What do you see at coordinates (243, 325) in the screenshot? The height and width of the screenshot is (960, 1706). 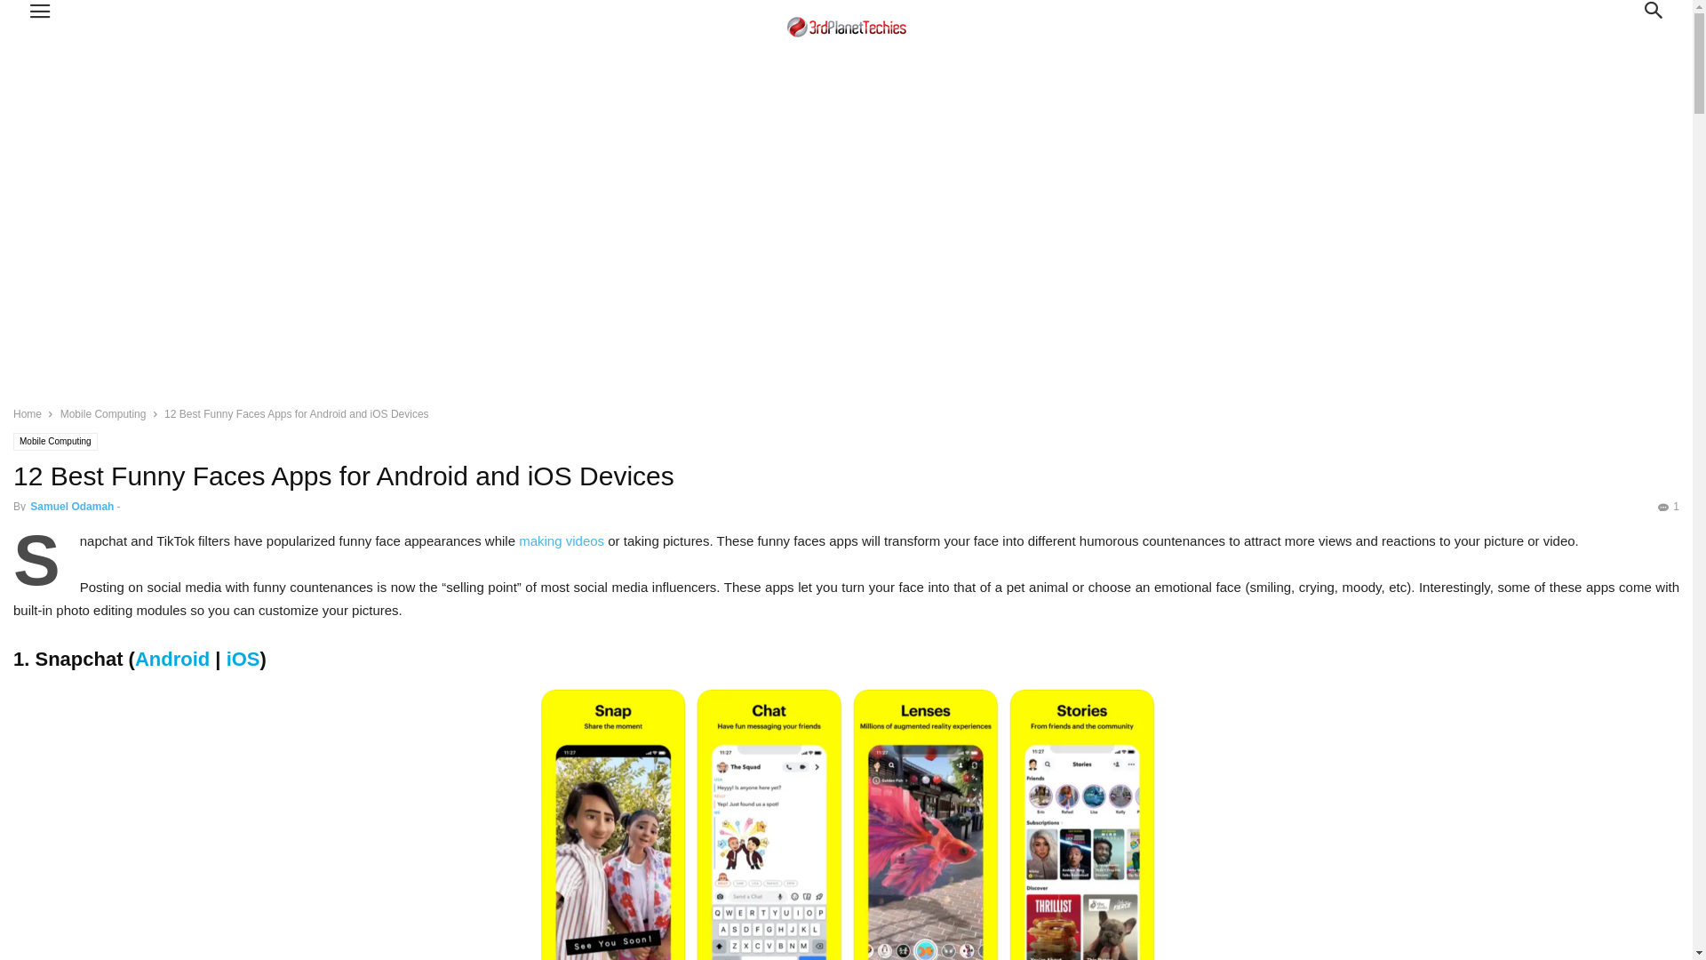 I see `iOS` at bounding box center [243, 325].